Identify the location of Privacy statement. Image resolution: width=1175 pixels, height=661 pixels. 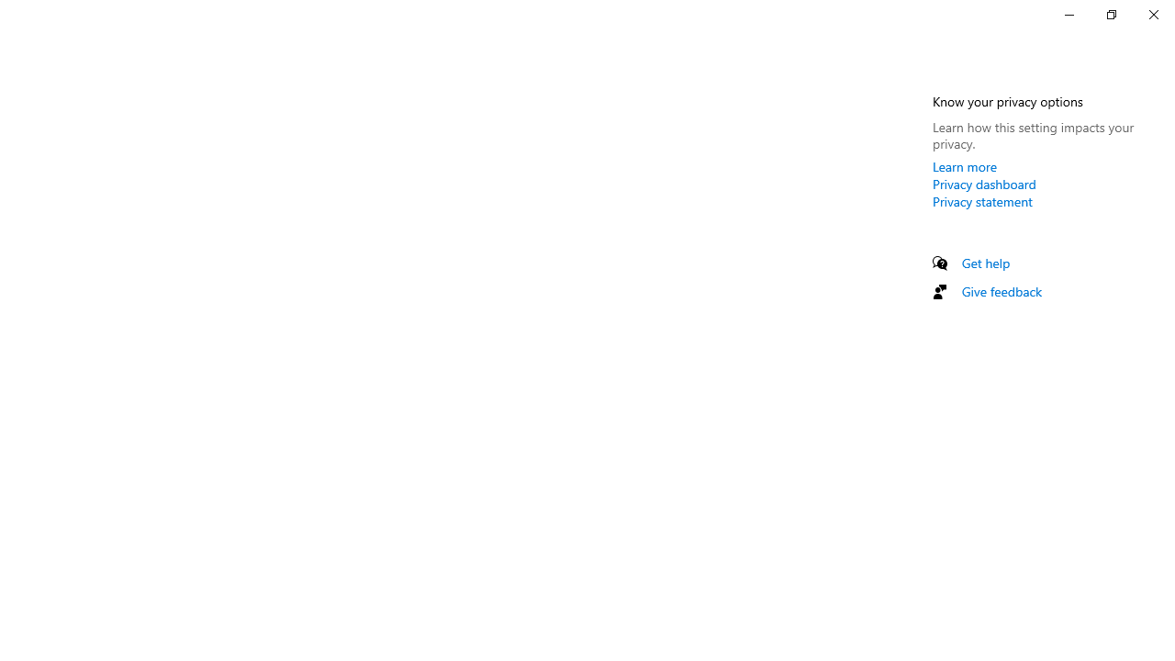
(982, 201).